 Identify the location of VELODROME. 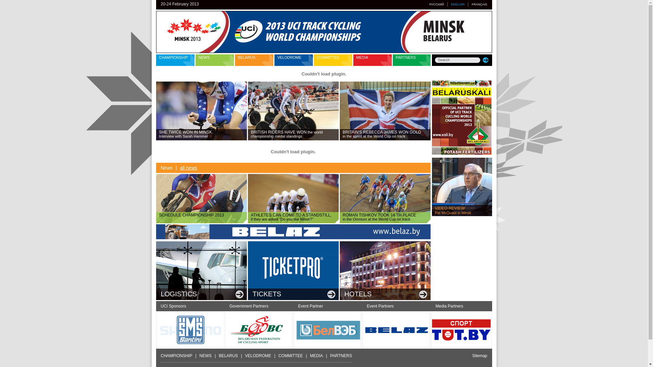
(258, 356).